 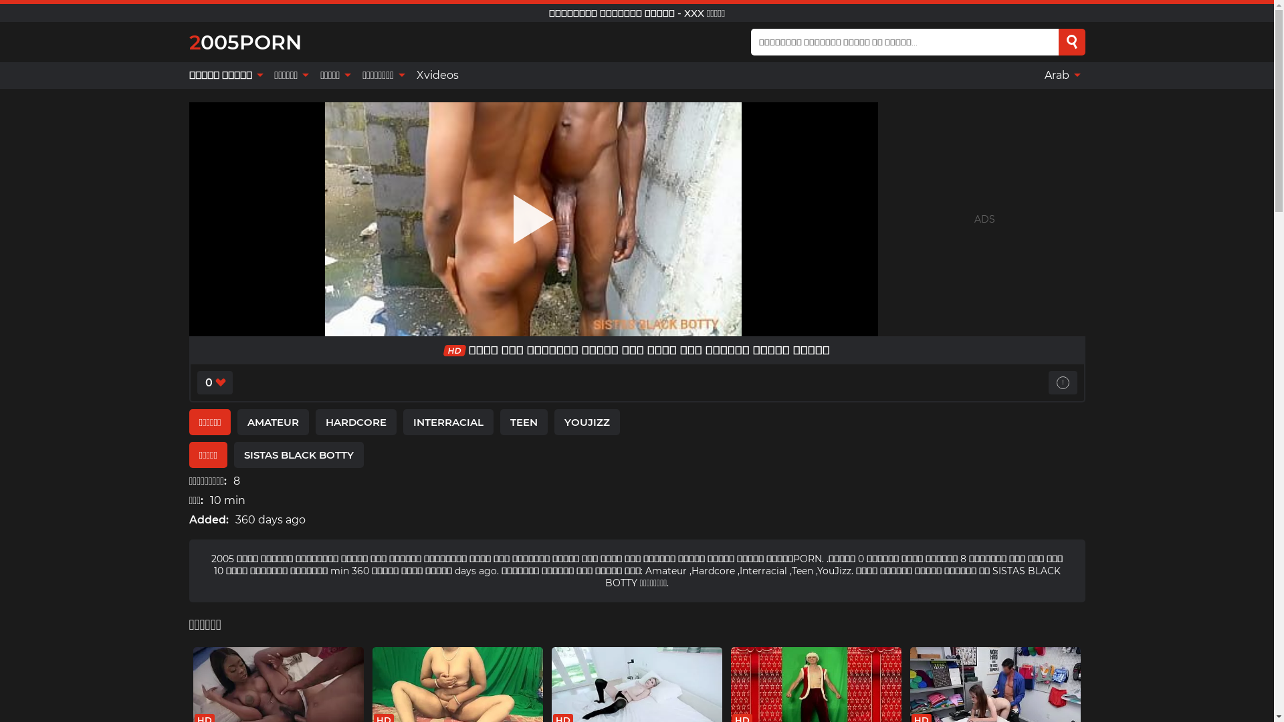 What do you see at coordinates (1072, 42) in the screenshot?
I see `Search` at bounding box center [1072, 42].